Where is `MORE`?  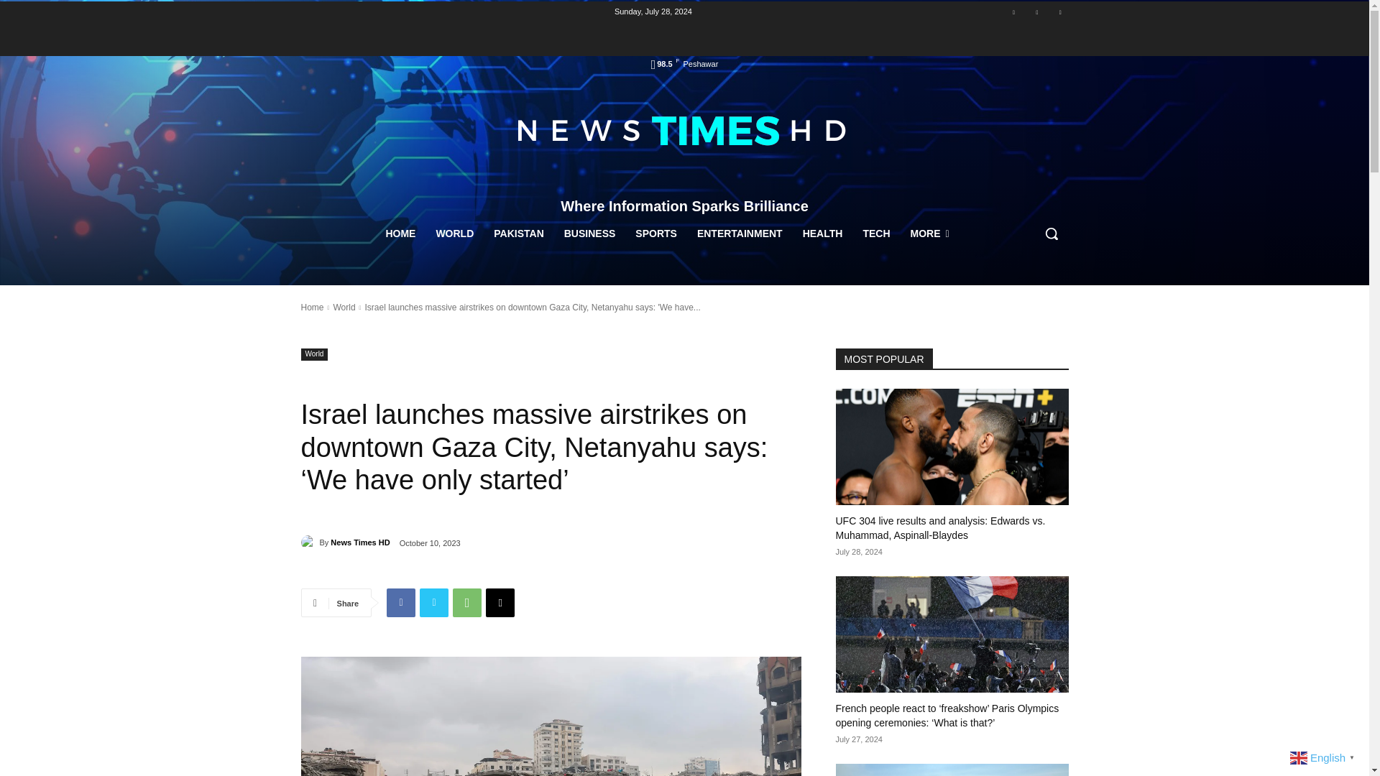 MORE is located at coordinates (929, 233).